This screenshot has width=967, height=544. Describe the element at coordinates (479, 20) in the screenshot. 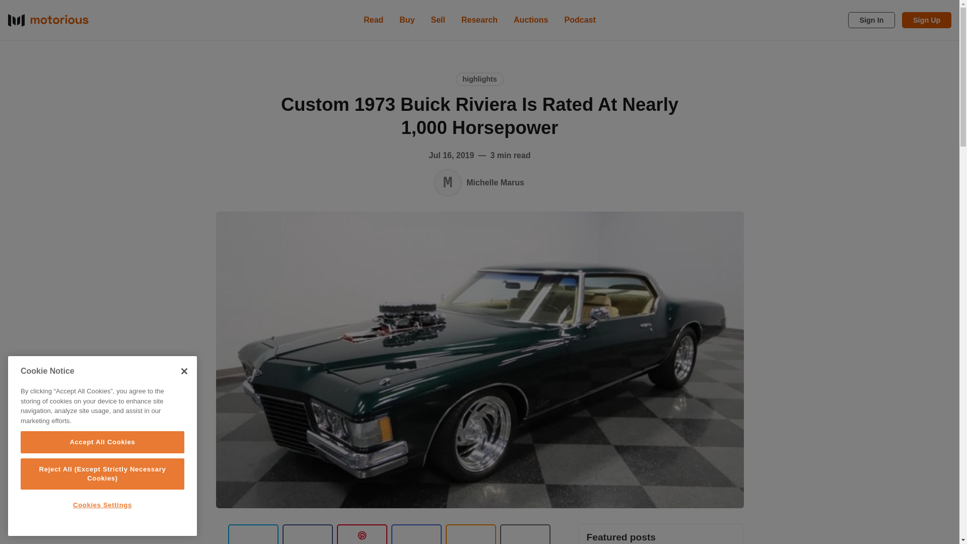

I see `Research` at that location.